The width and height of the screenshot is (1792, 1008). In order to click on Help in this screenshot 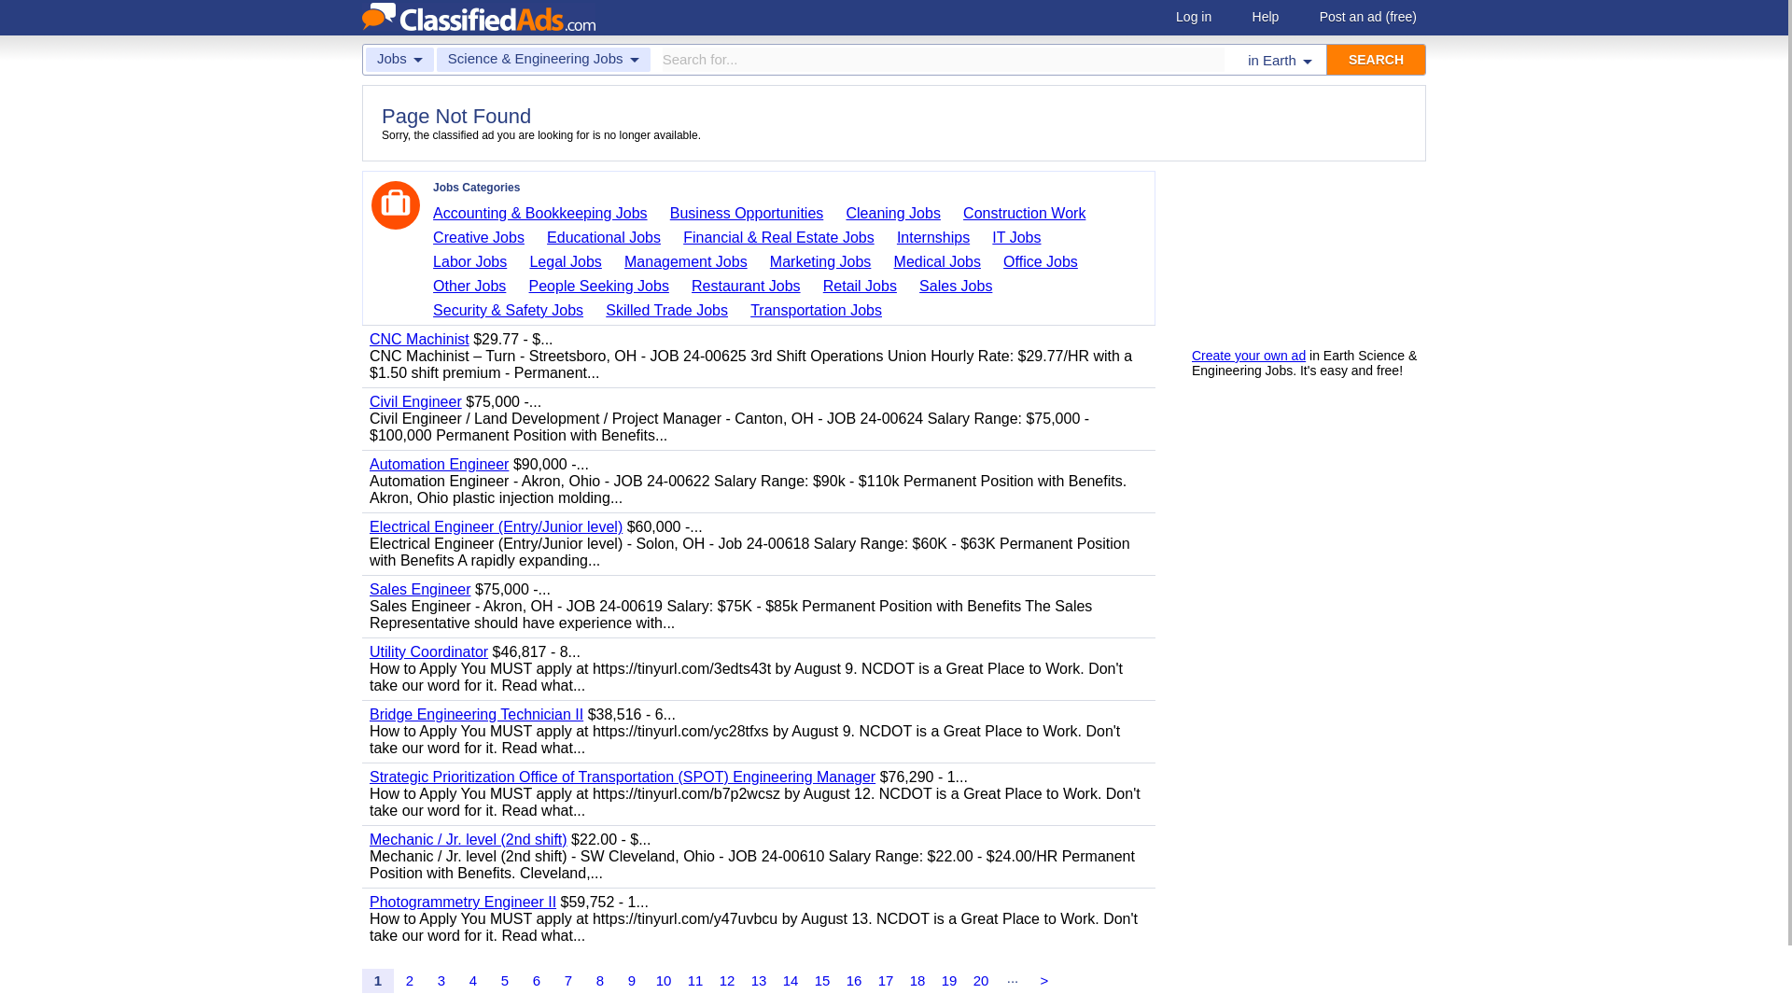, I will do `click(1266, 17)`.